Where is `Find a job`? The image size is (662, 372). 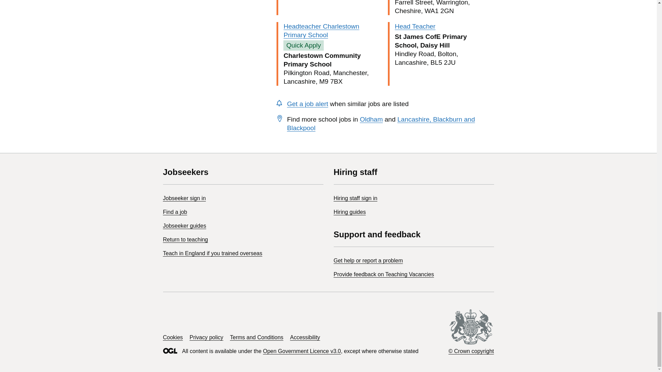 Find a job is located at coordinates (174, 212).